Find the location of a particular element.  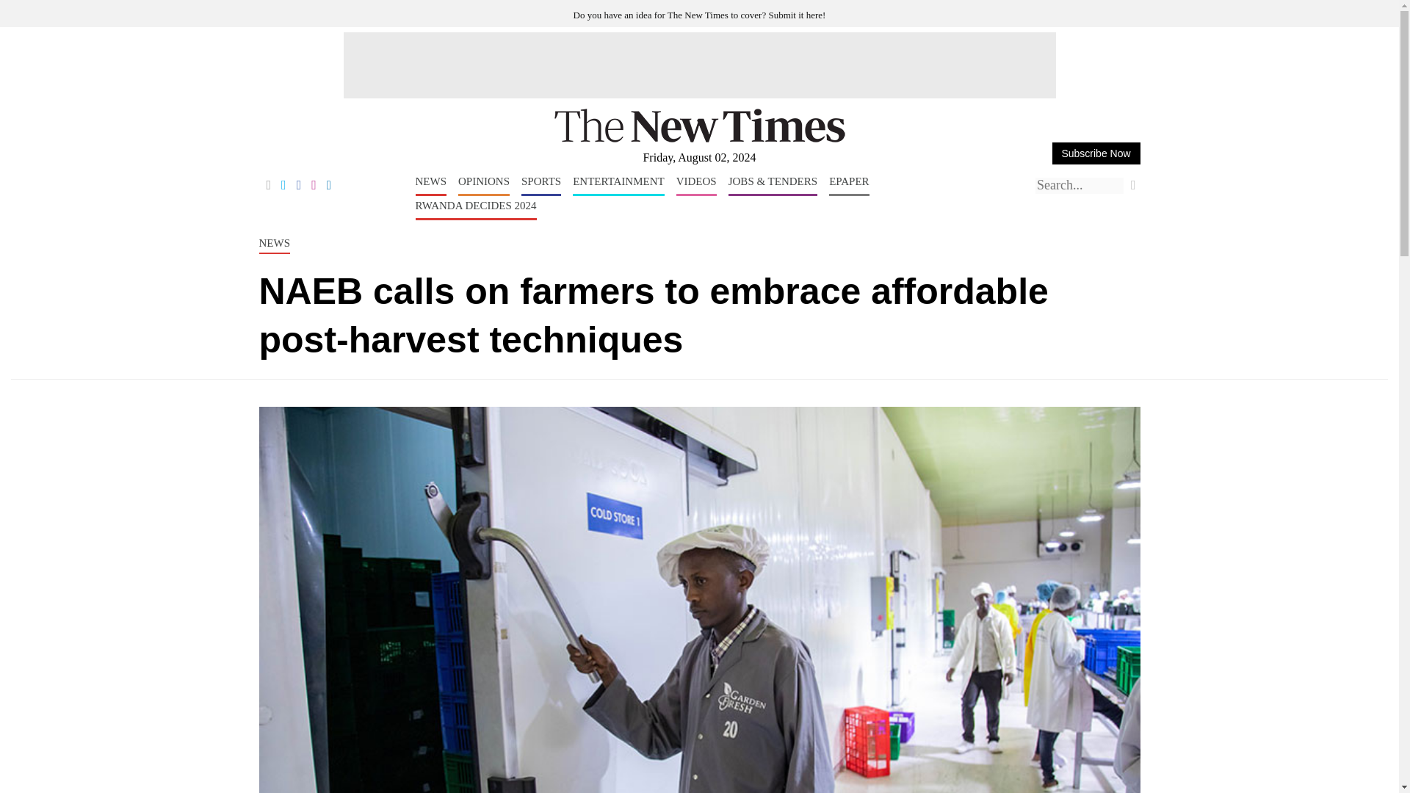

NEWS is located at coordinates (431, 185).